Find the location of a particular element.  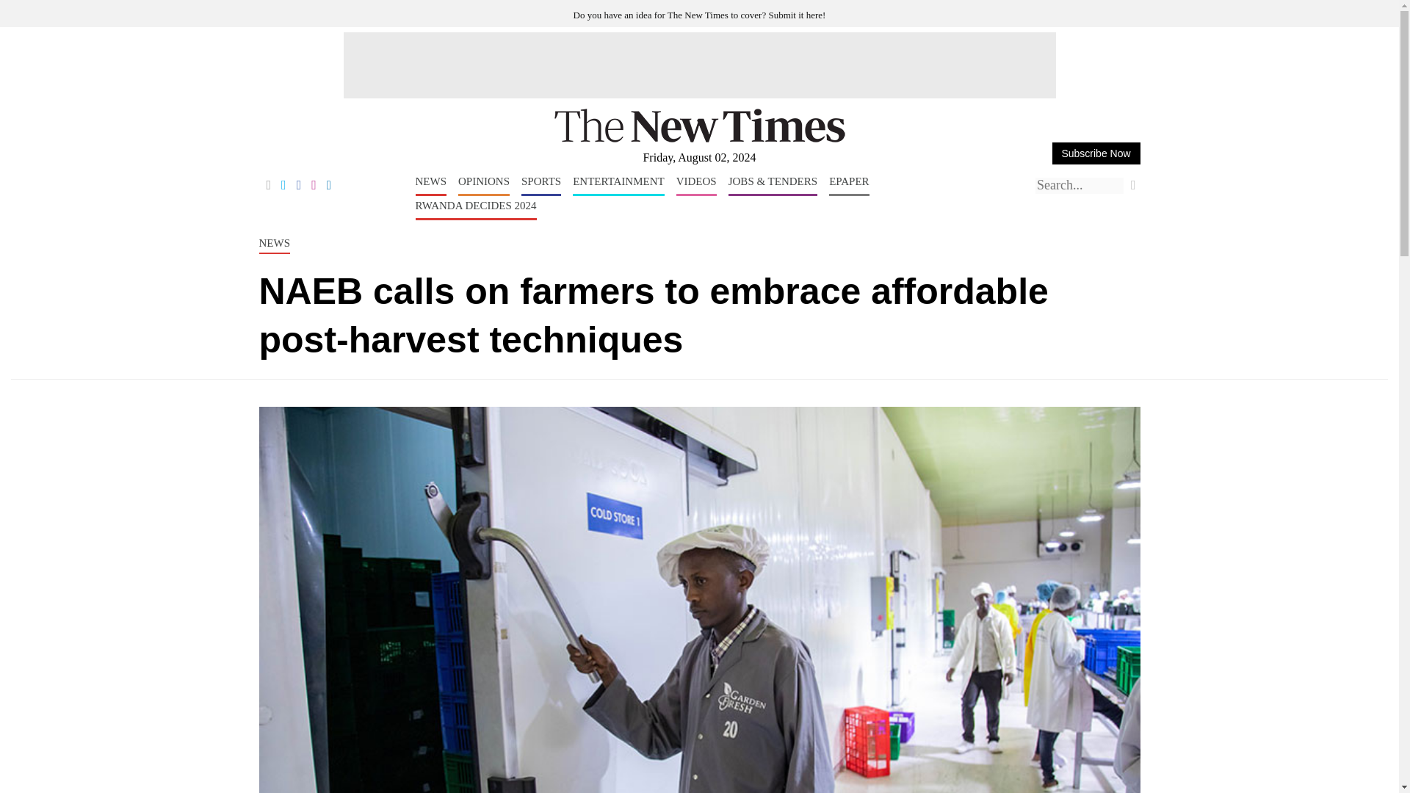

NEWS is located at coordinates (431, 185).